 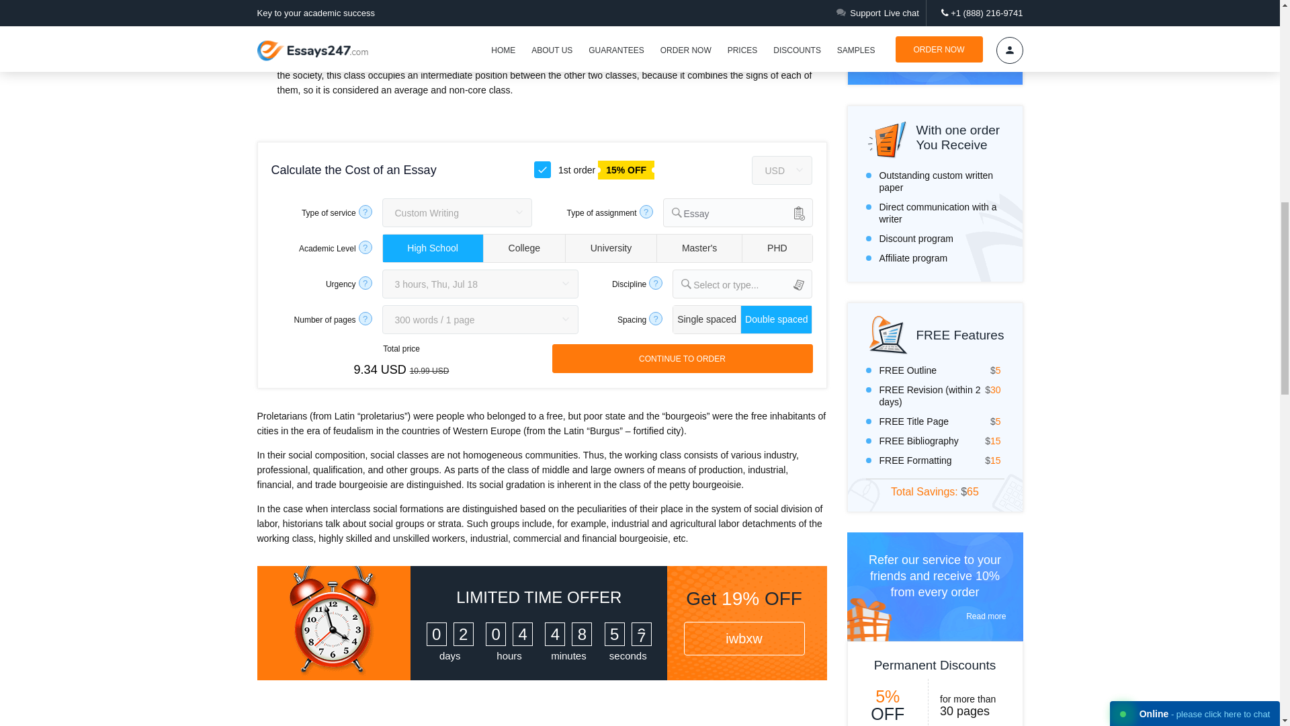 I want to click on Continue to order, so click(x=682, y=358).